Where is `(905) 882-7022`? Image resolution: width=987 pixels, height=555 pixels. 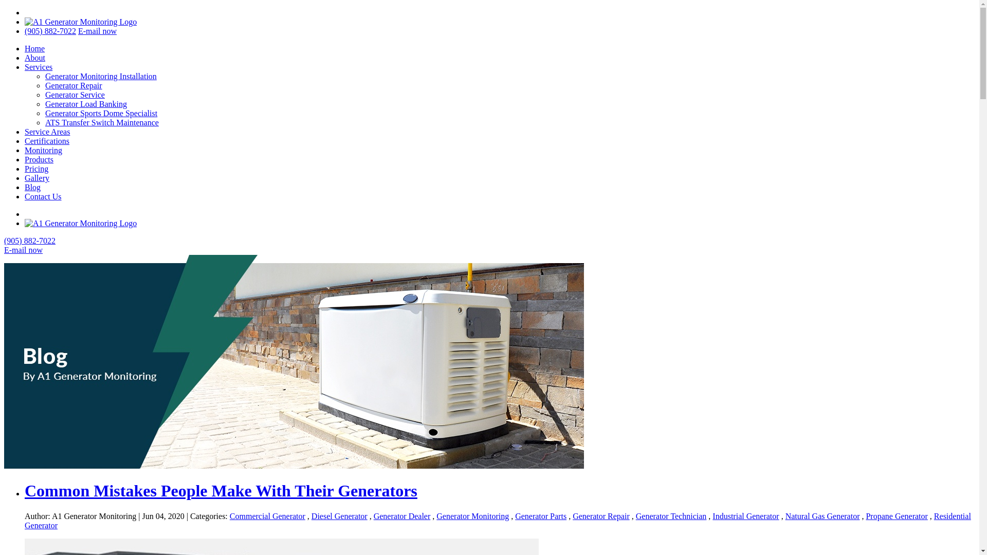 (905) 882-7022 is located at coordinates (30, 240).